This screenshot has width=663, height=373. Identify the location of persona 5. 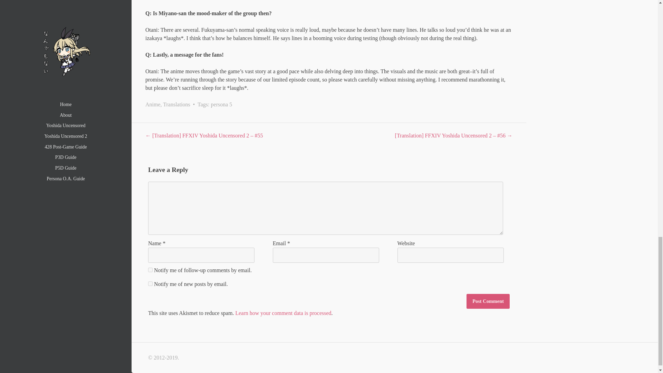
(222, 104).